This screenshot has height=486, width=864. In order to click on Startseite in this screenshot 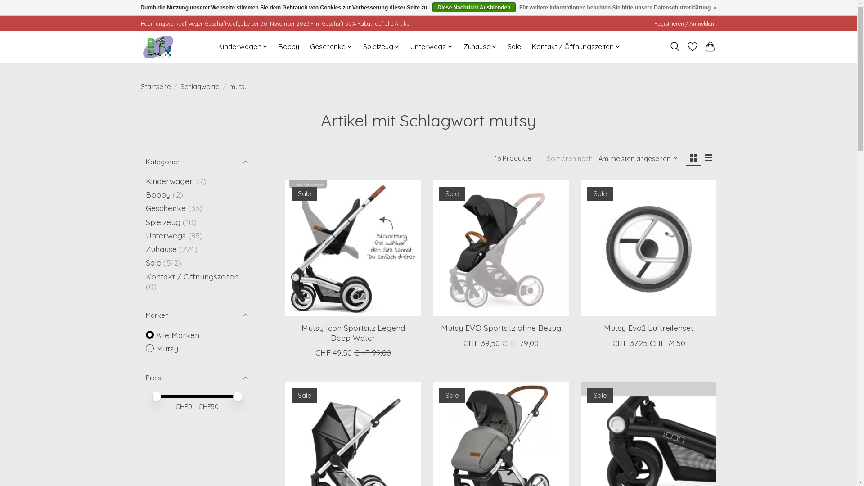, I will do `click(156, 86)`.